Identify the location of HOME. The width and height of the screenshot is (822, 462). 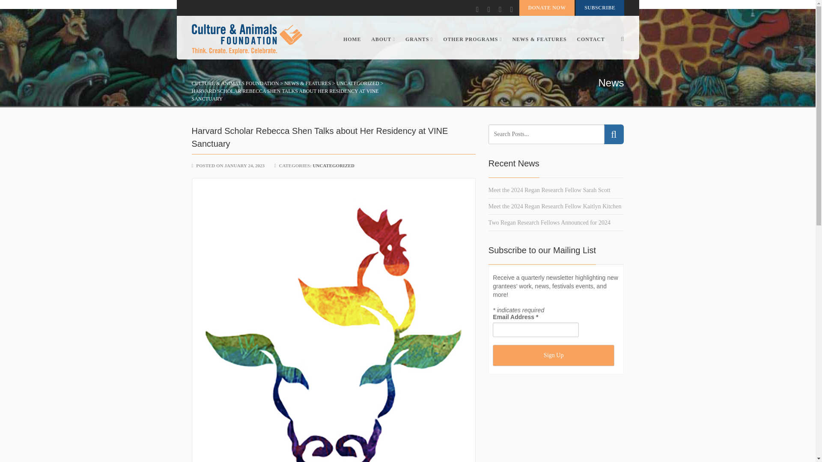
(352, 39).